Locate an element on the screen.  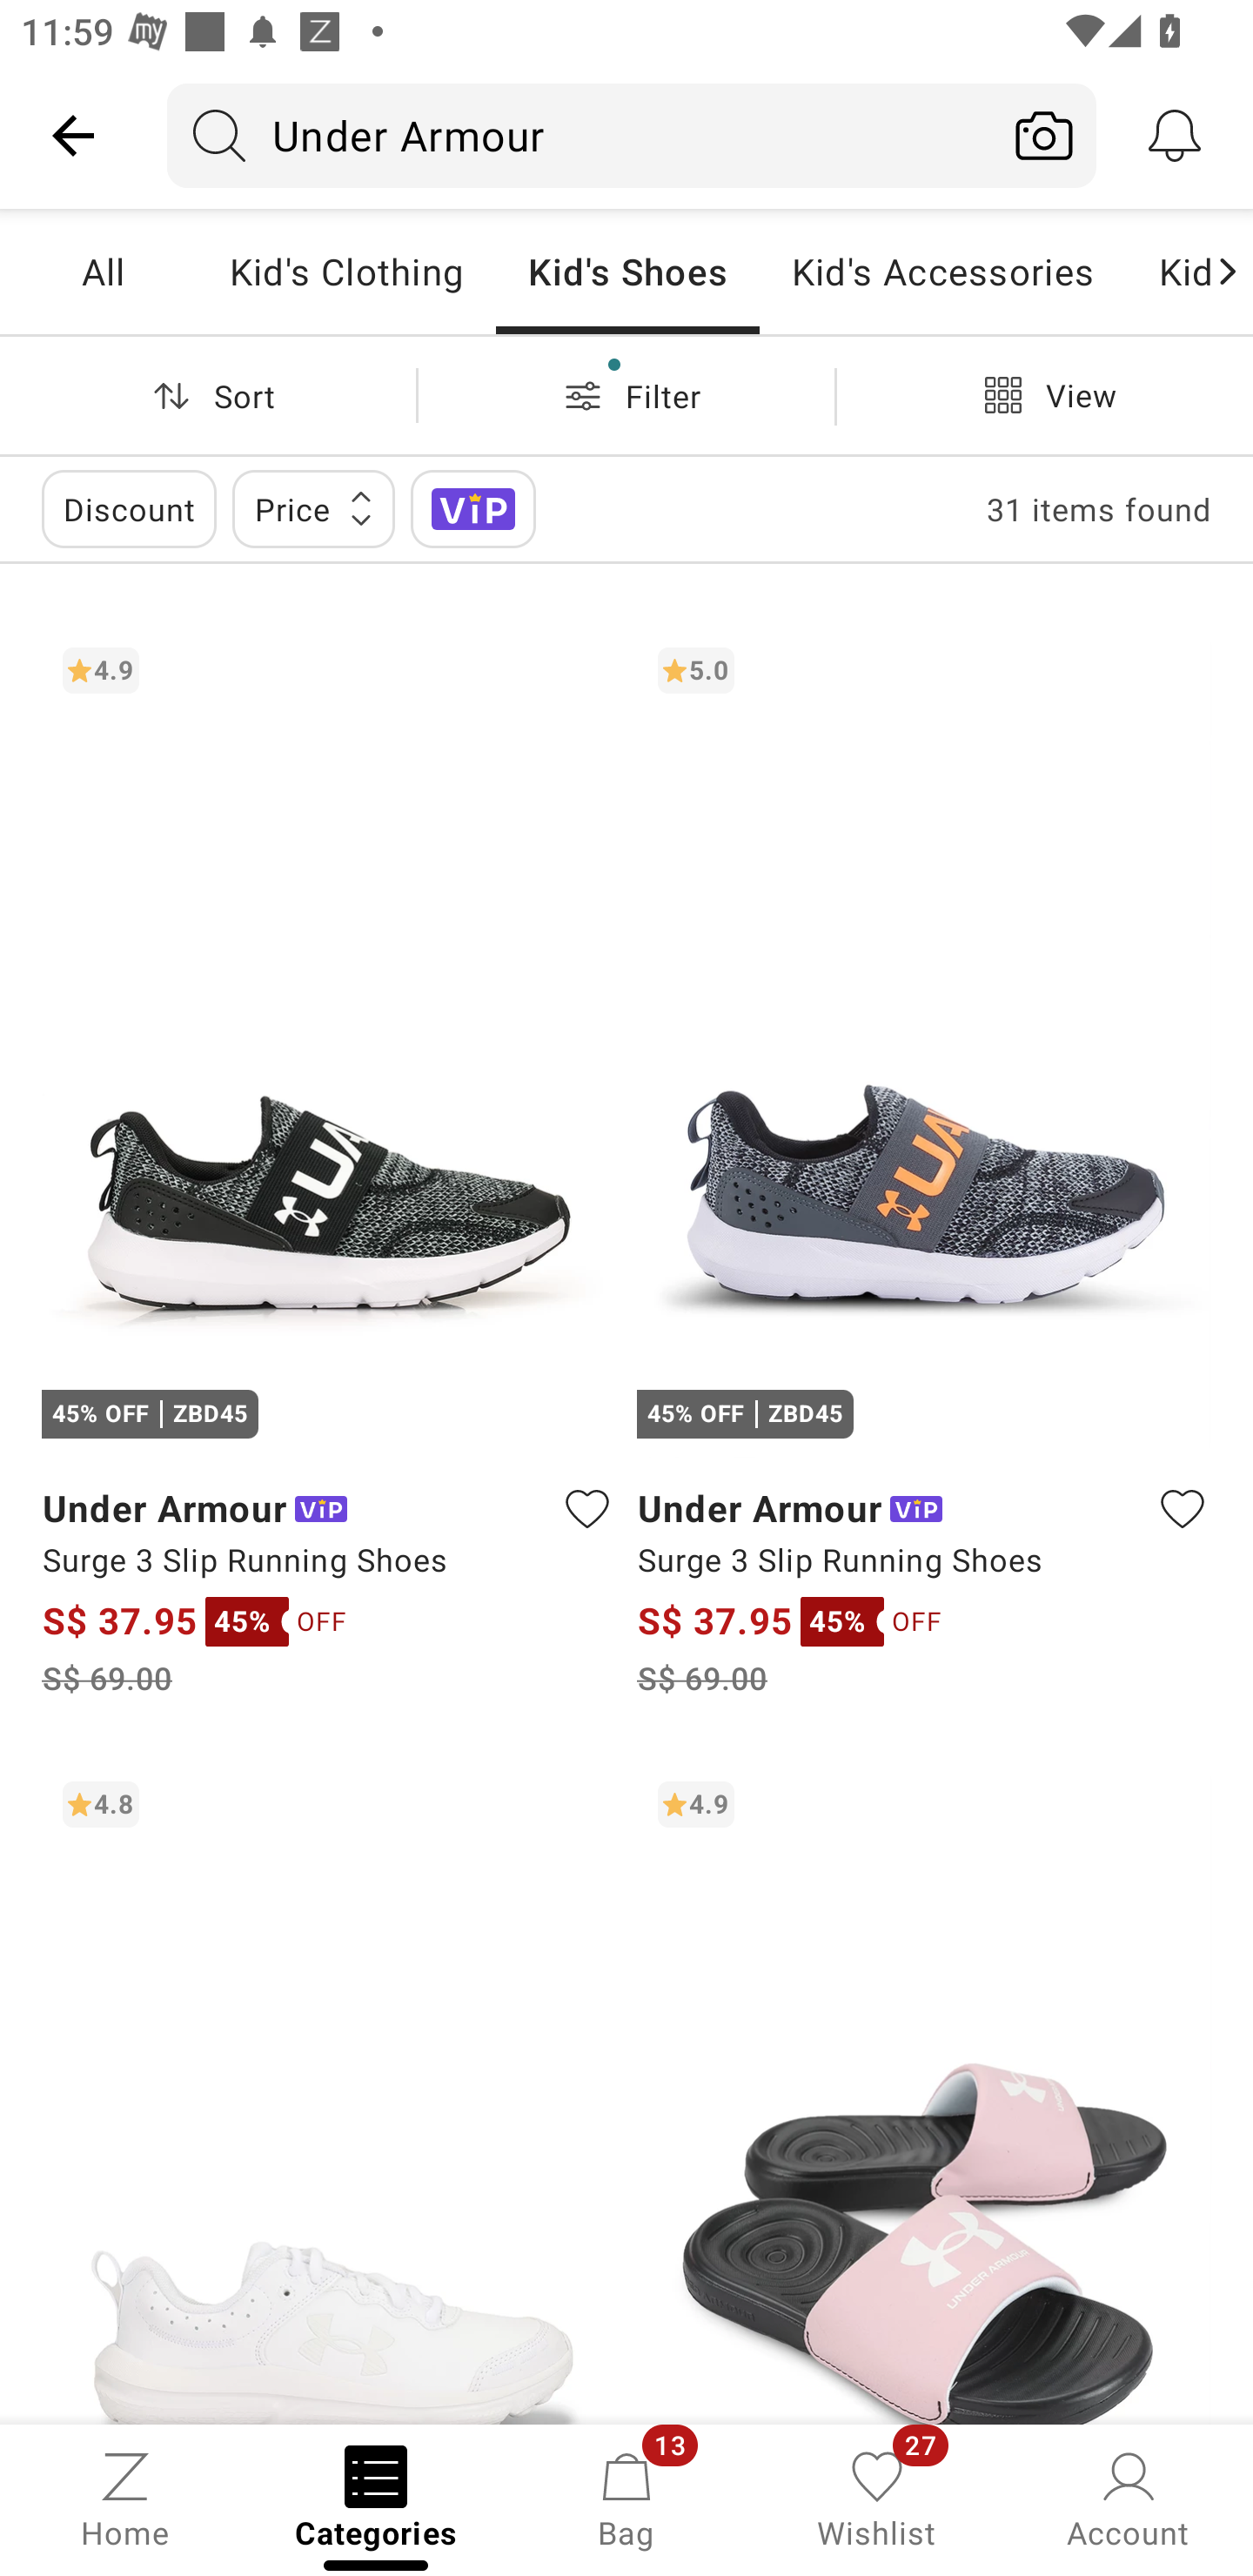
Bag, 13 new notifications Bag is located at coordinates (626, 2498).